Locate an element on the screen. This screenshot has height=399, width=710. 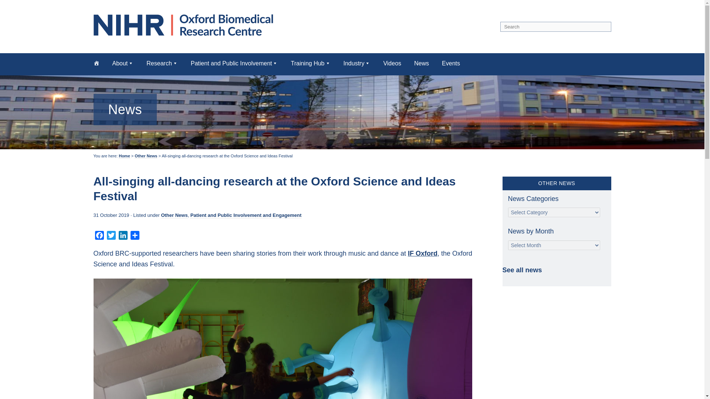
NIHR Oxford Biomedical Research Centre is located at coordinates (186, 25).